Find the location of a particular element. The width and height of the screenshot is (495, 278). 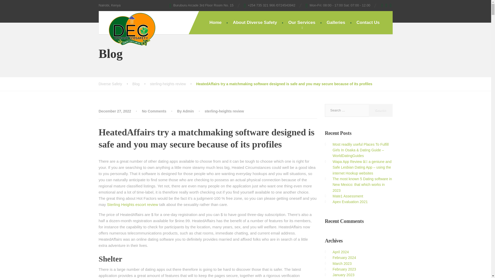

About Diverse Safety is located at coordinates (255, 23).